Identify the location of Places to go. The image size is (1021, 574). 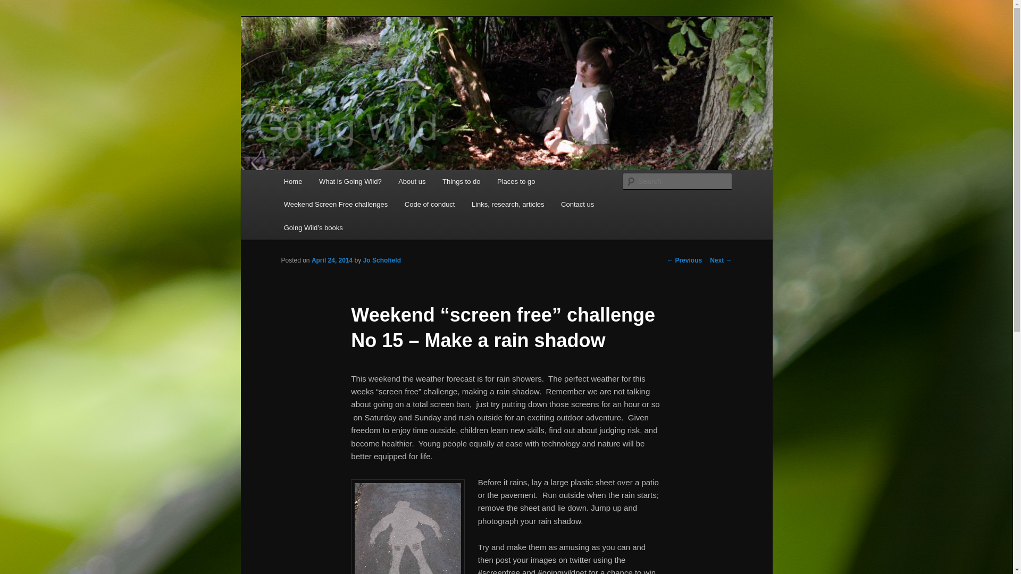
(516, 181).